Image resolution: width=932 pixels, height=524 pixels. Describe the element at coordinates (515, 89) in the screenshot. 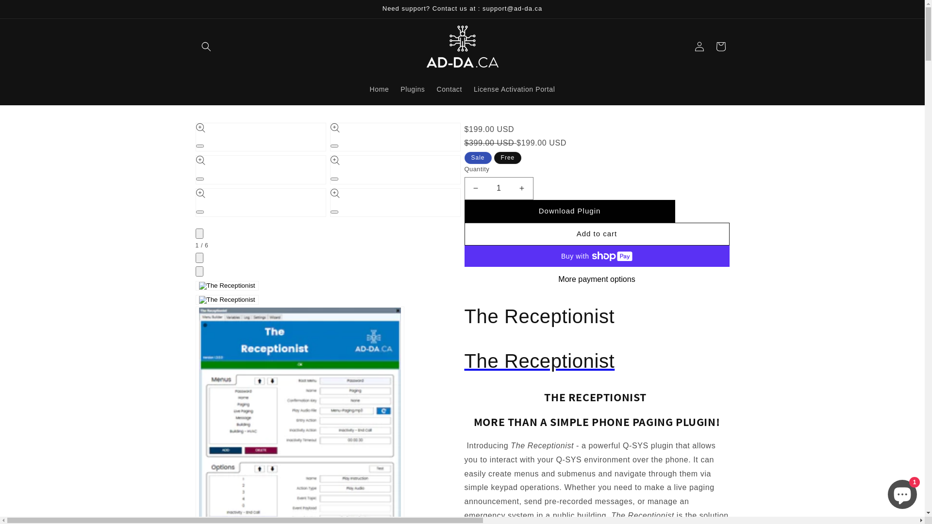

I see `License Activation Portal` at that location.